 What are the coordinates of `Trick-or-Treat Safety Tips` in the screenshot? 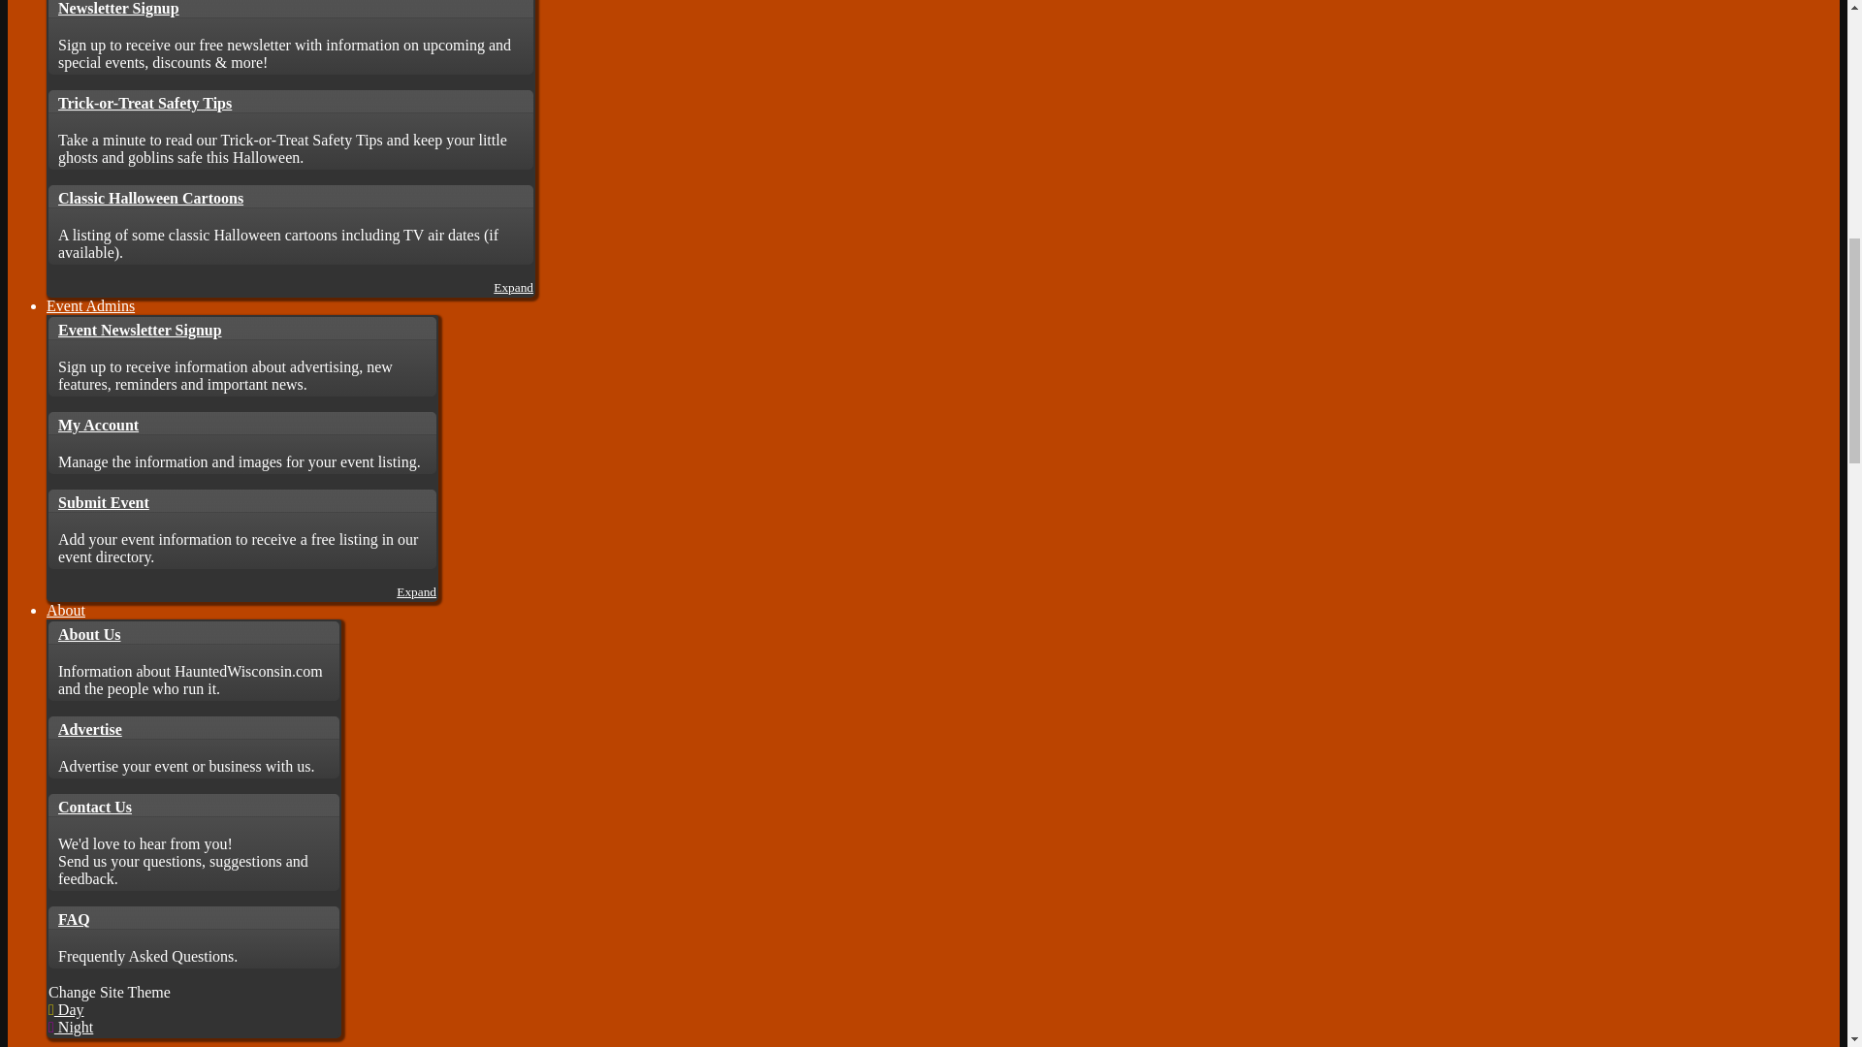 It's located at (290, 101).